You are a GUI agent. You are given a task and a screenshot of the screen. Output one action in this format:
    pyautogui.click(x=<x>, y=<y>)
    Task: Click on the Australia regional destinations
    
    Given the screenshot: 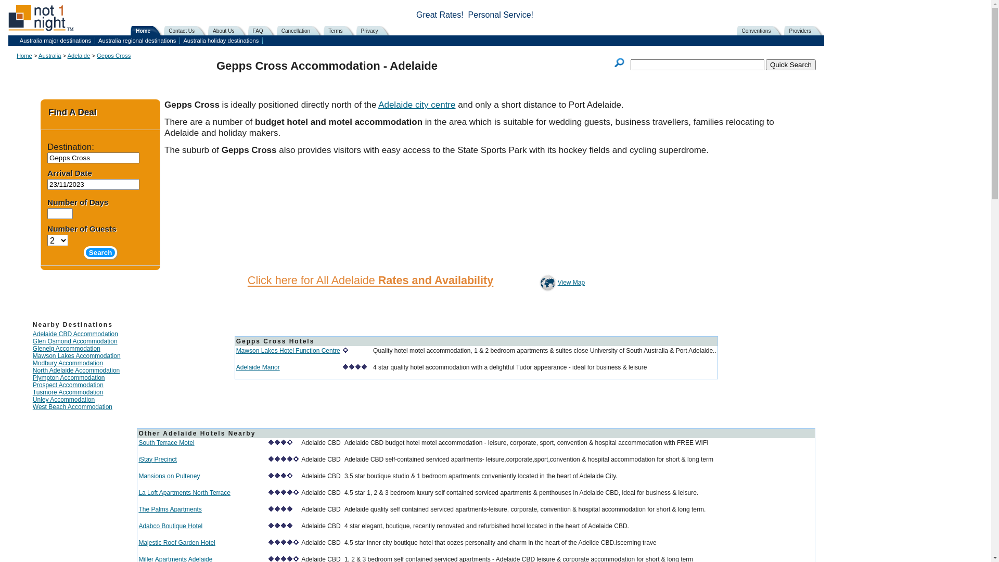 What is the action you would take?
    pyautogui.click(x=138, y=41)
    